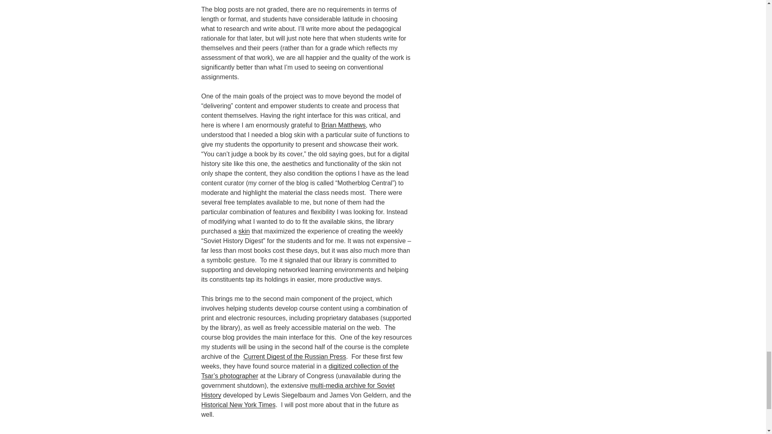 The height and width of the screenshot is (434, 772). What do you see at coordinates (244, 231) in the screenshot?
I see `skin` at bounding box center [244, 231].